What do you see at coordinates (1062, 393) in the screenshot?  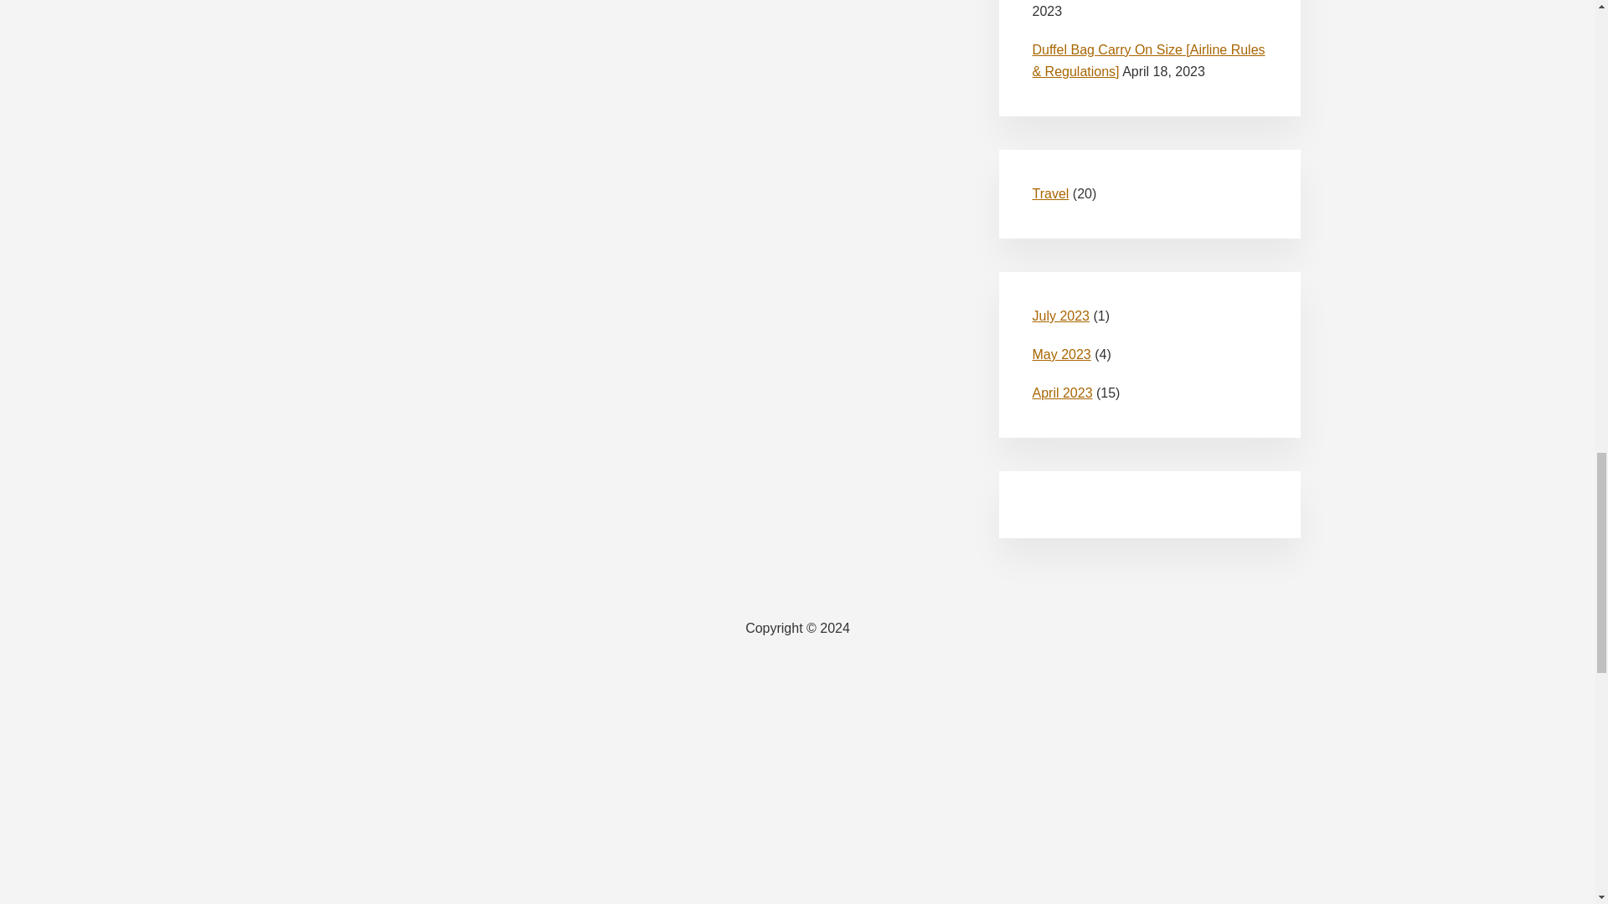 I see `April 2023` at bounding box center [1062, 393].